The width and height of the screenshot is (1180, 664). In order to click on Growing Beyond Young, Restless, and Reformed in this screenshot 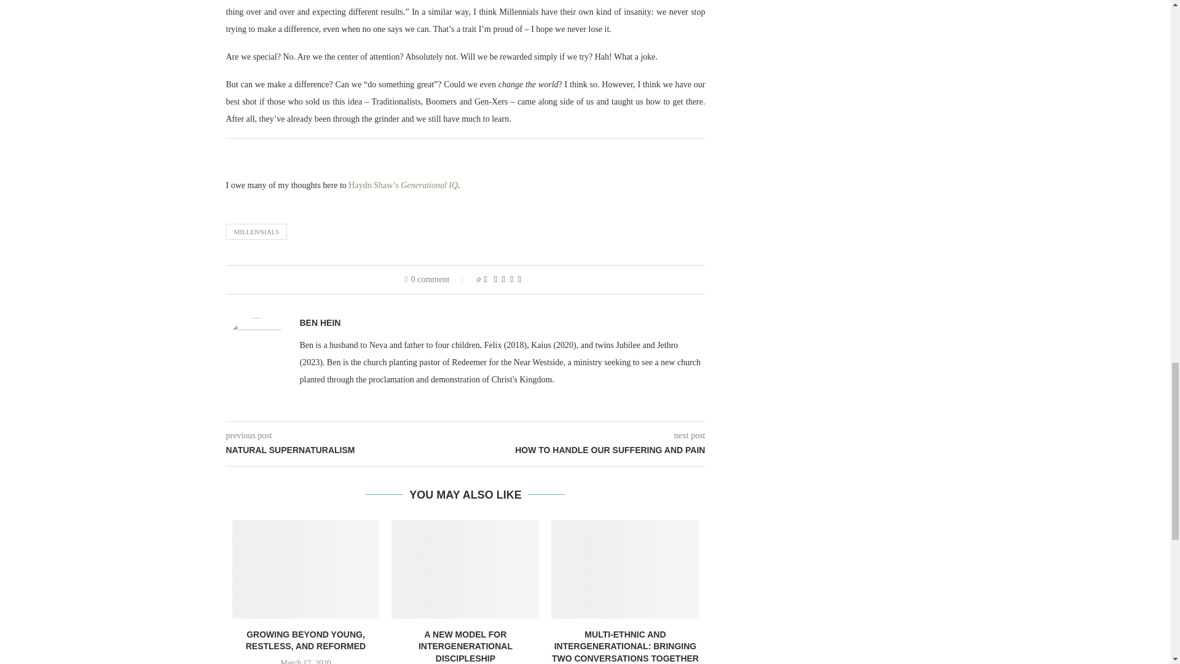, I will do `click(306, 569)`.